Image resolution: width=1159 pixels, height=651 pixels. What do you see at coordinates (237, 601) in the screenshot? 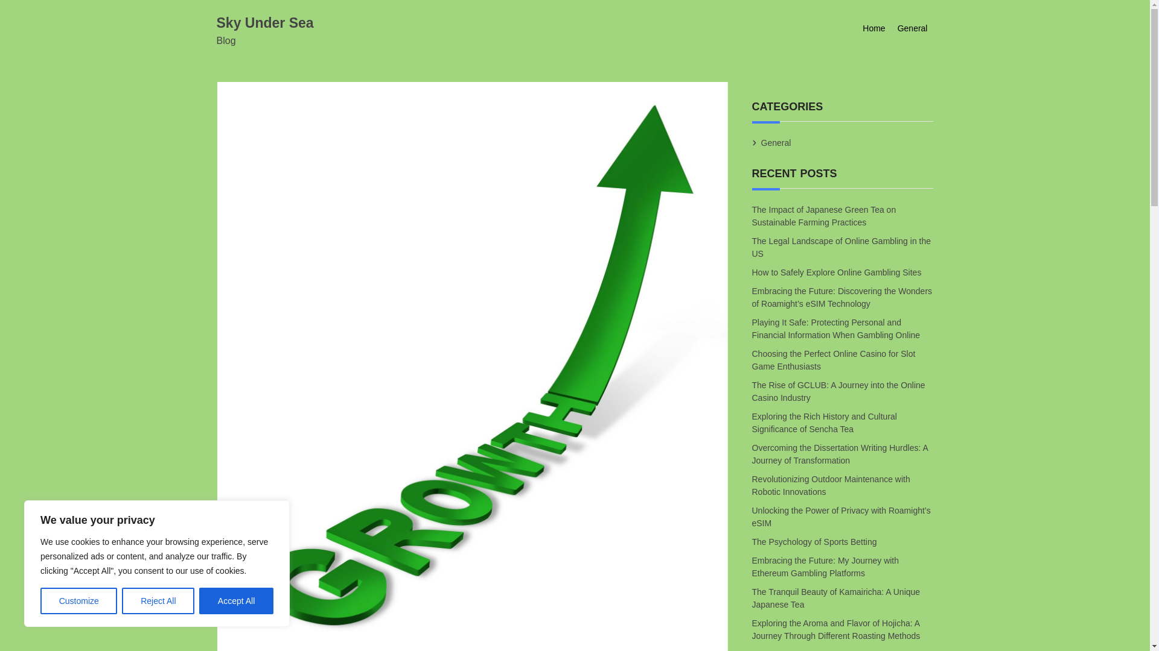
I see `Accept All` at bounding box center [237, 601].